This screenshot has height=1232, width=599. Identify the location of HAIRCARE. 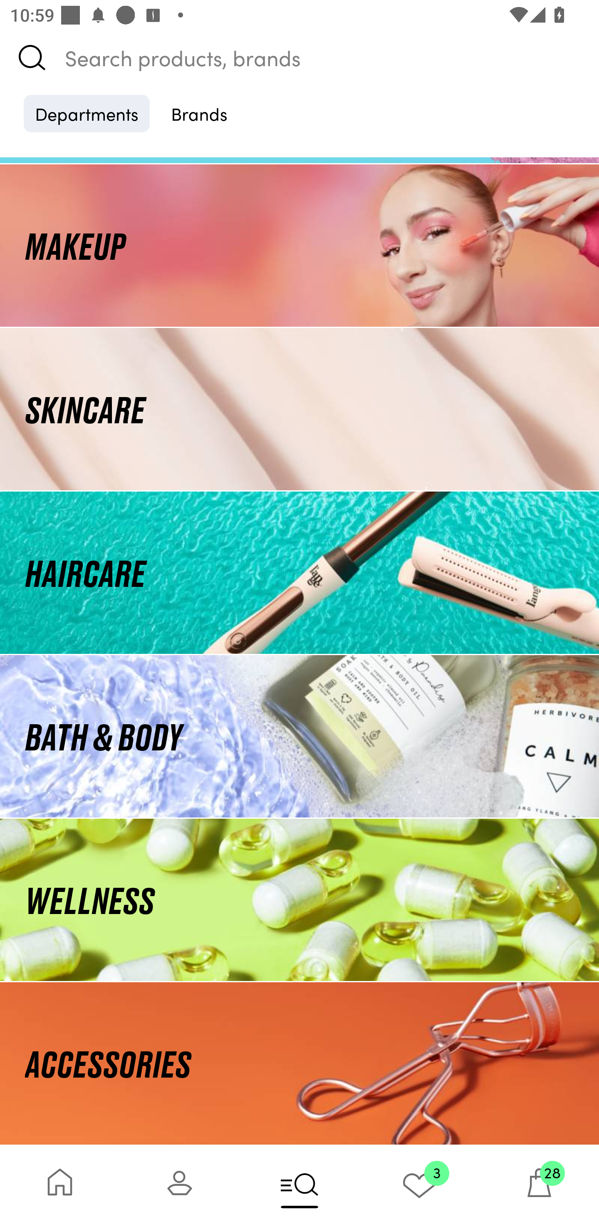
(299, 573).